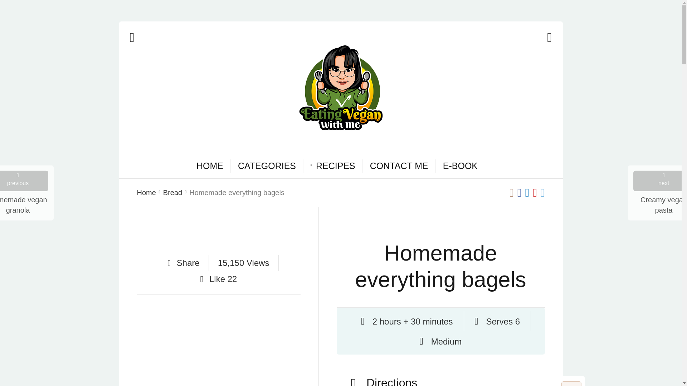 This screenshot has width=687, height=386. Describe the element at coordinates (267, 166) in the screenshot. I see `CATEGORIES` at that location.